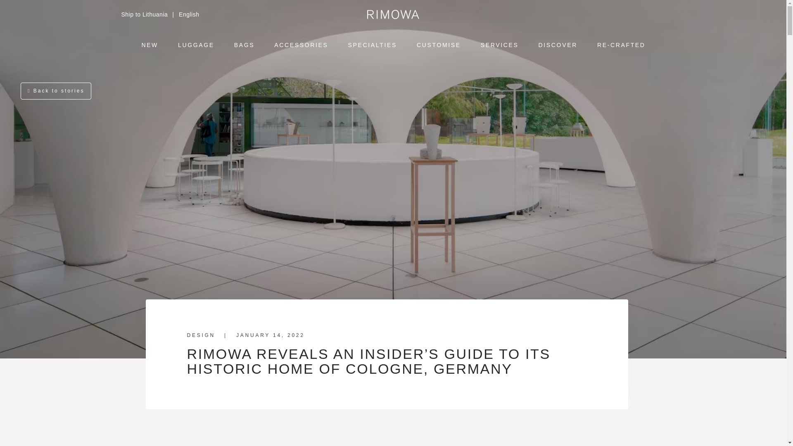 Image resolution: width=793 pixels, height=446 pixels. What do you see at coordinates (196, 43) in the screenshot?
I see `LUGGAGE` at bounding box center [196, 43].